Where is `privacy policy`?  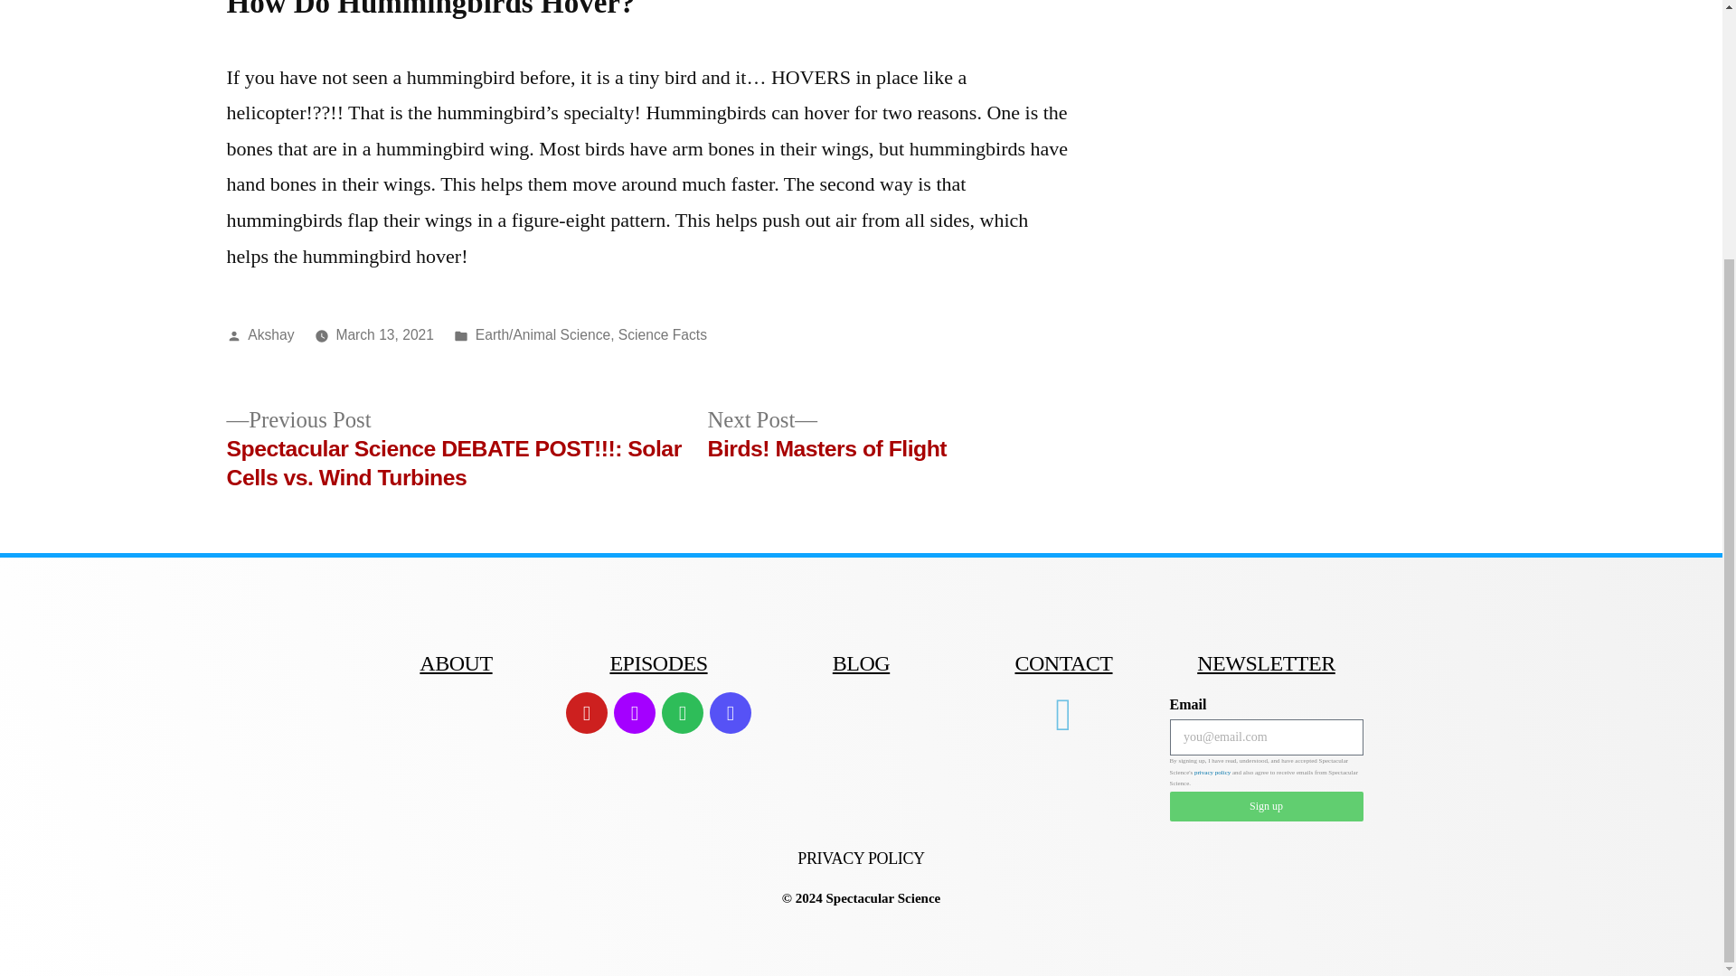
privacy policy is located at coordinates (1212, 772).